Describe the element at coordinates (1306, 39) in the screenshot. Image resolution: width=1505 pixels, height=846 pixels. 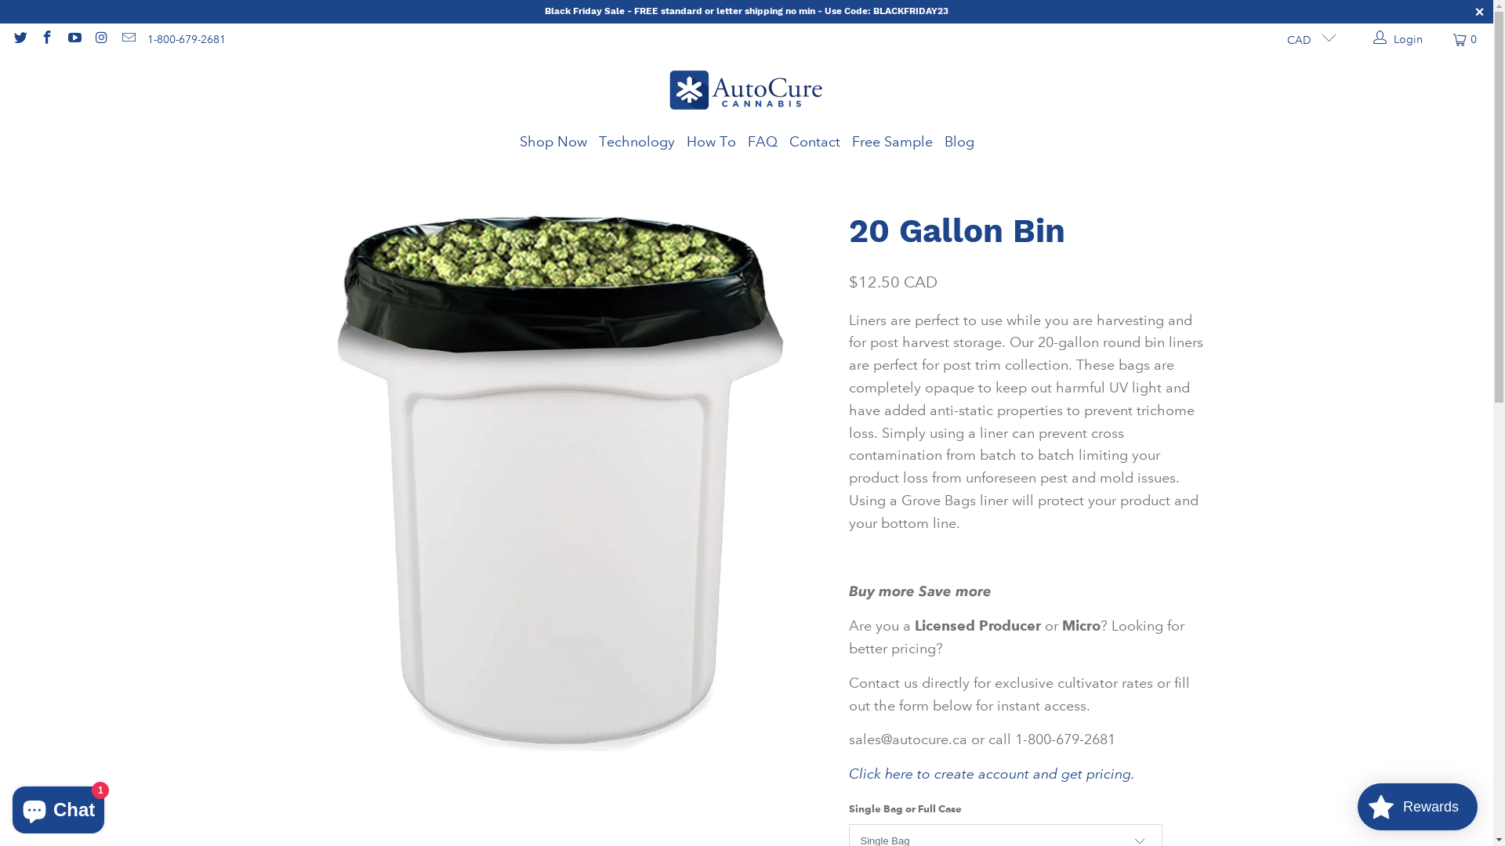
I see `CAD` at that location.